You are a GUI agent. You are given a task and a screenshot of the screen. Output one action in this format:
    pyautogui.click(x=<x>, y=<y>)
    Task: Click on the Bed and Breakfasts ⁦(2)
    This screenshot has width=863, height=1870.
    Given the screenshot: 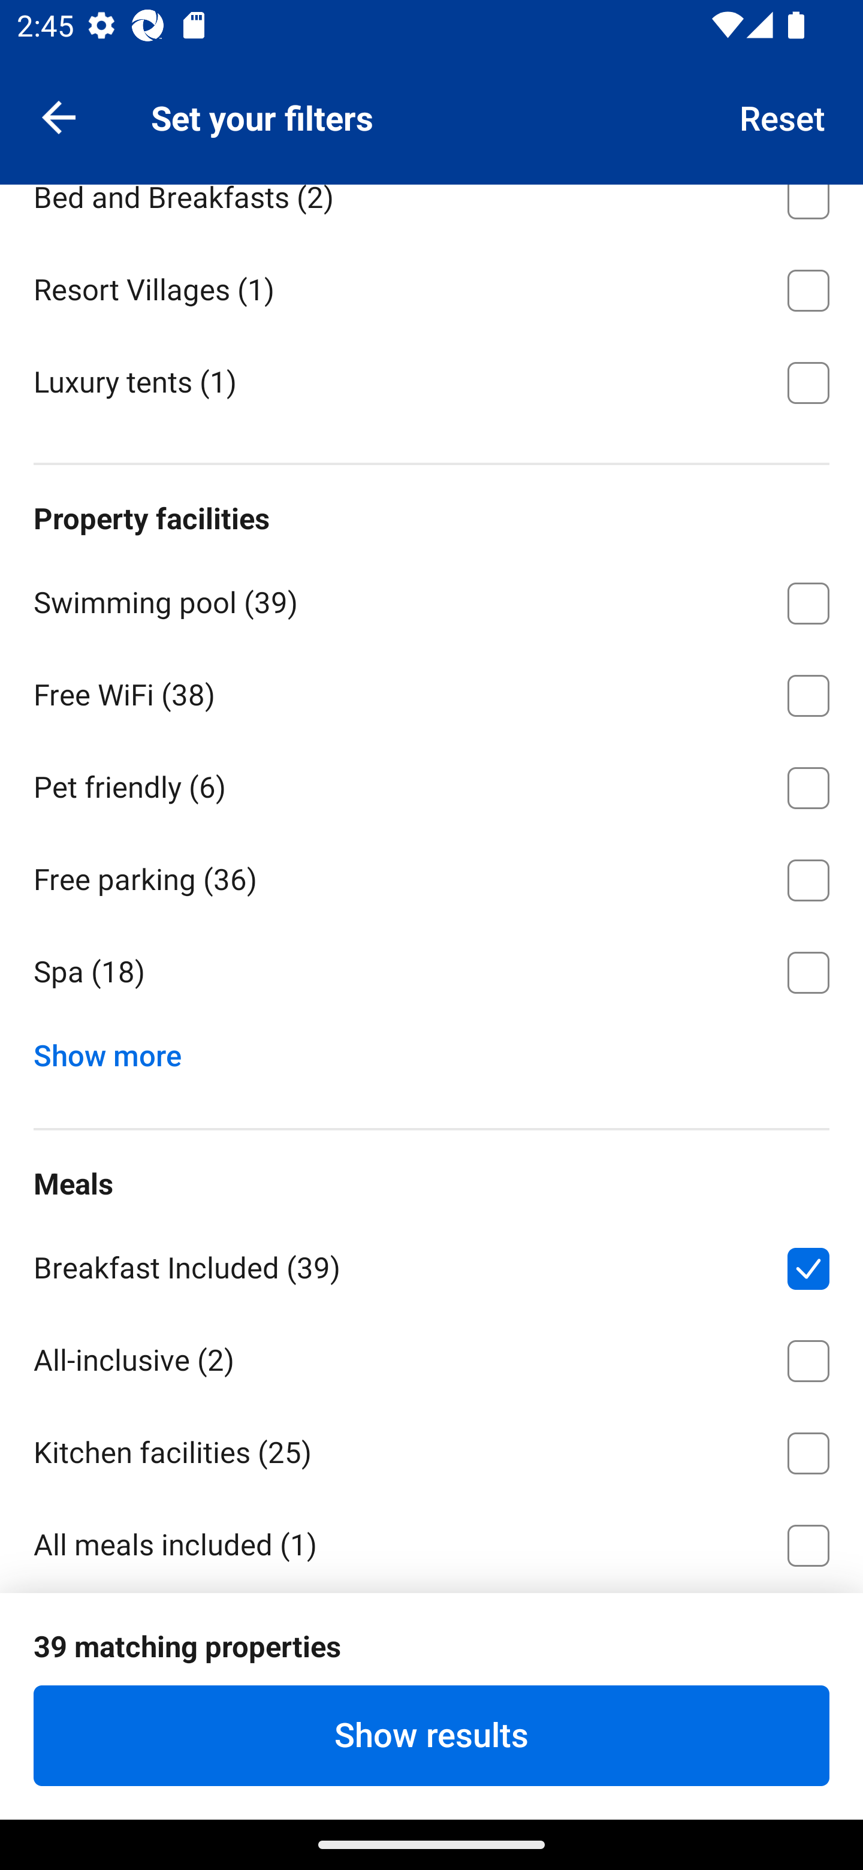 What is the action you would take?
    pyautogui.click(x=431, y=213)
    